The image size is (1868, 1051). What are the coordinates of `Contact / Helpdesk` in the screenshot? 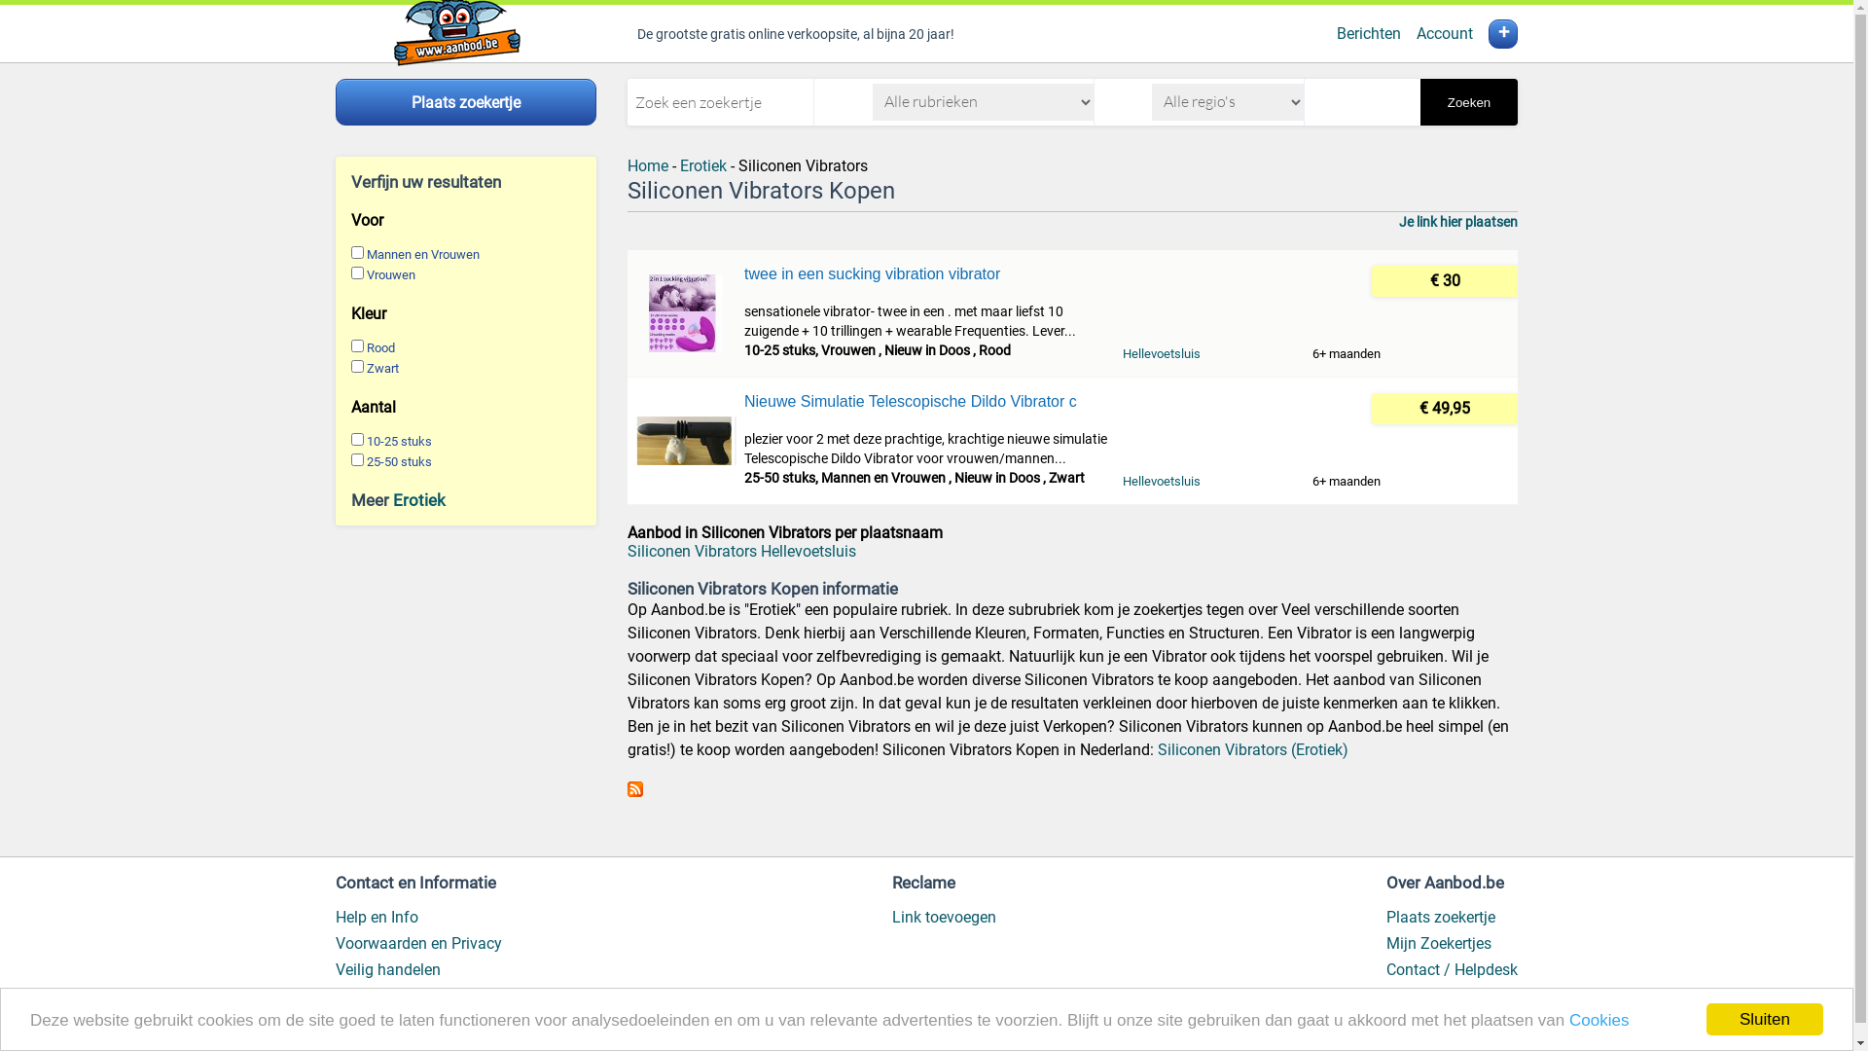 It's located at (1452, 969).